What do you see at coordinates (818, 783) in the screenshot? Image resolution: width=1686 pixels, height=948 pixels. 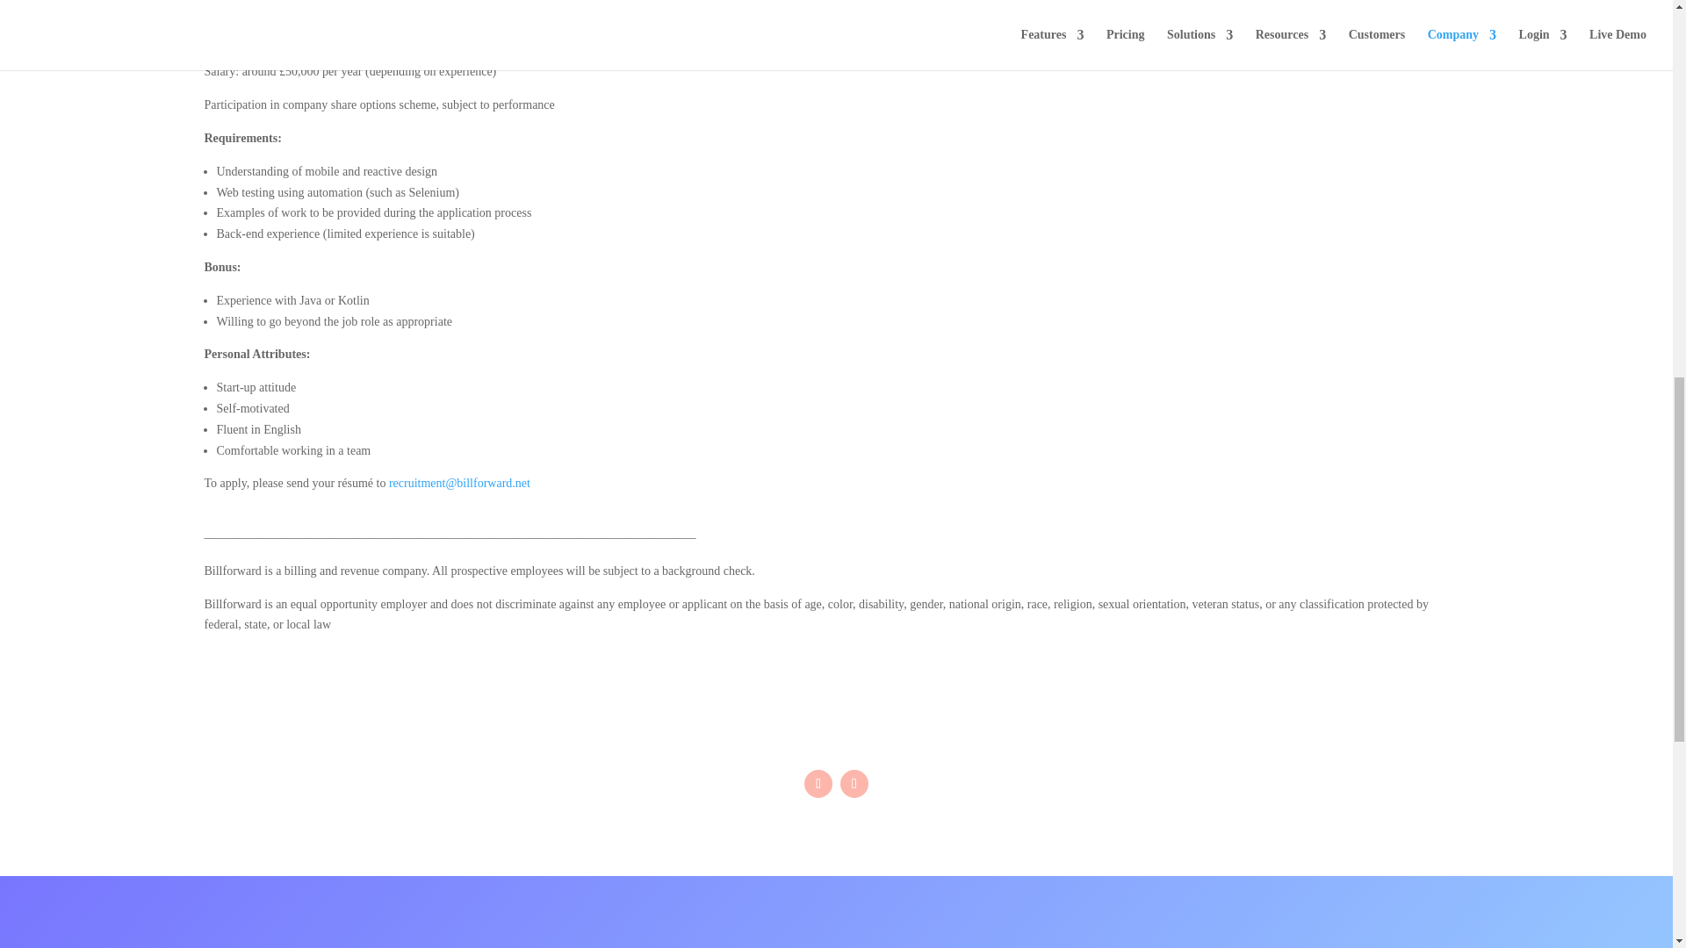 I see `Follow on twitter` at bounding box center [818, 783].